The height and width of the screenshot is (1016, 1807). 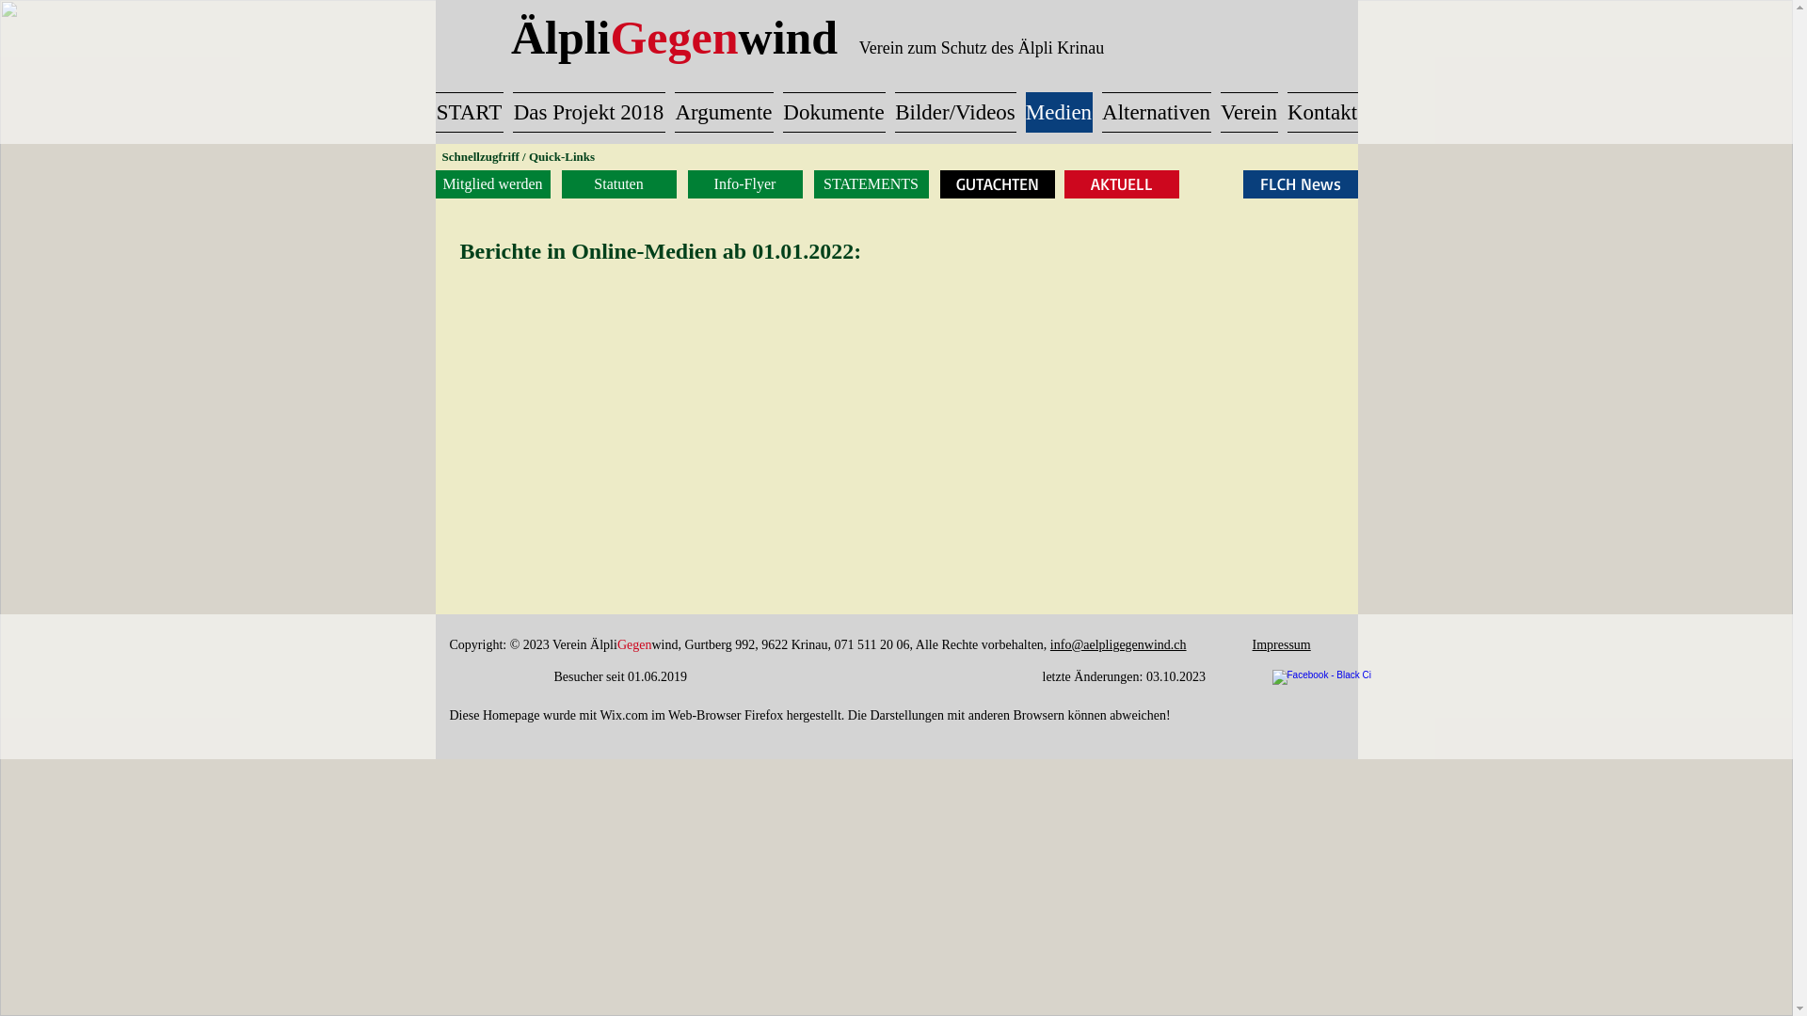 I want to click on Dokumente, so click(x=834, y=113).